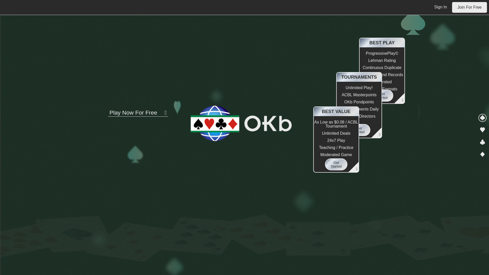 This screenshot has height=275, width=489. Describe the element at coordinates (469, 7) in the screenshot. I see `Join For Free` at that location.